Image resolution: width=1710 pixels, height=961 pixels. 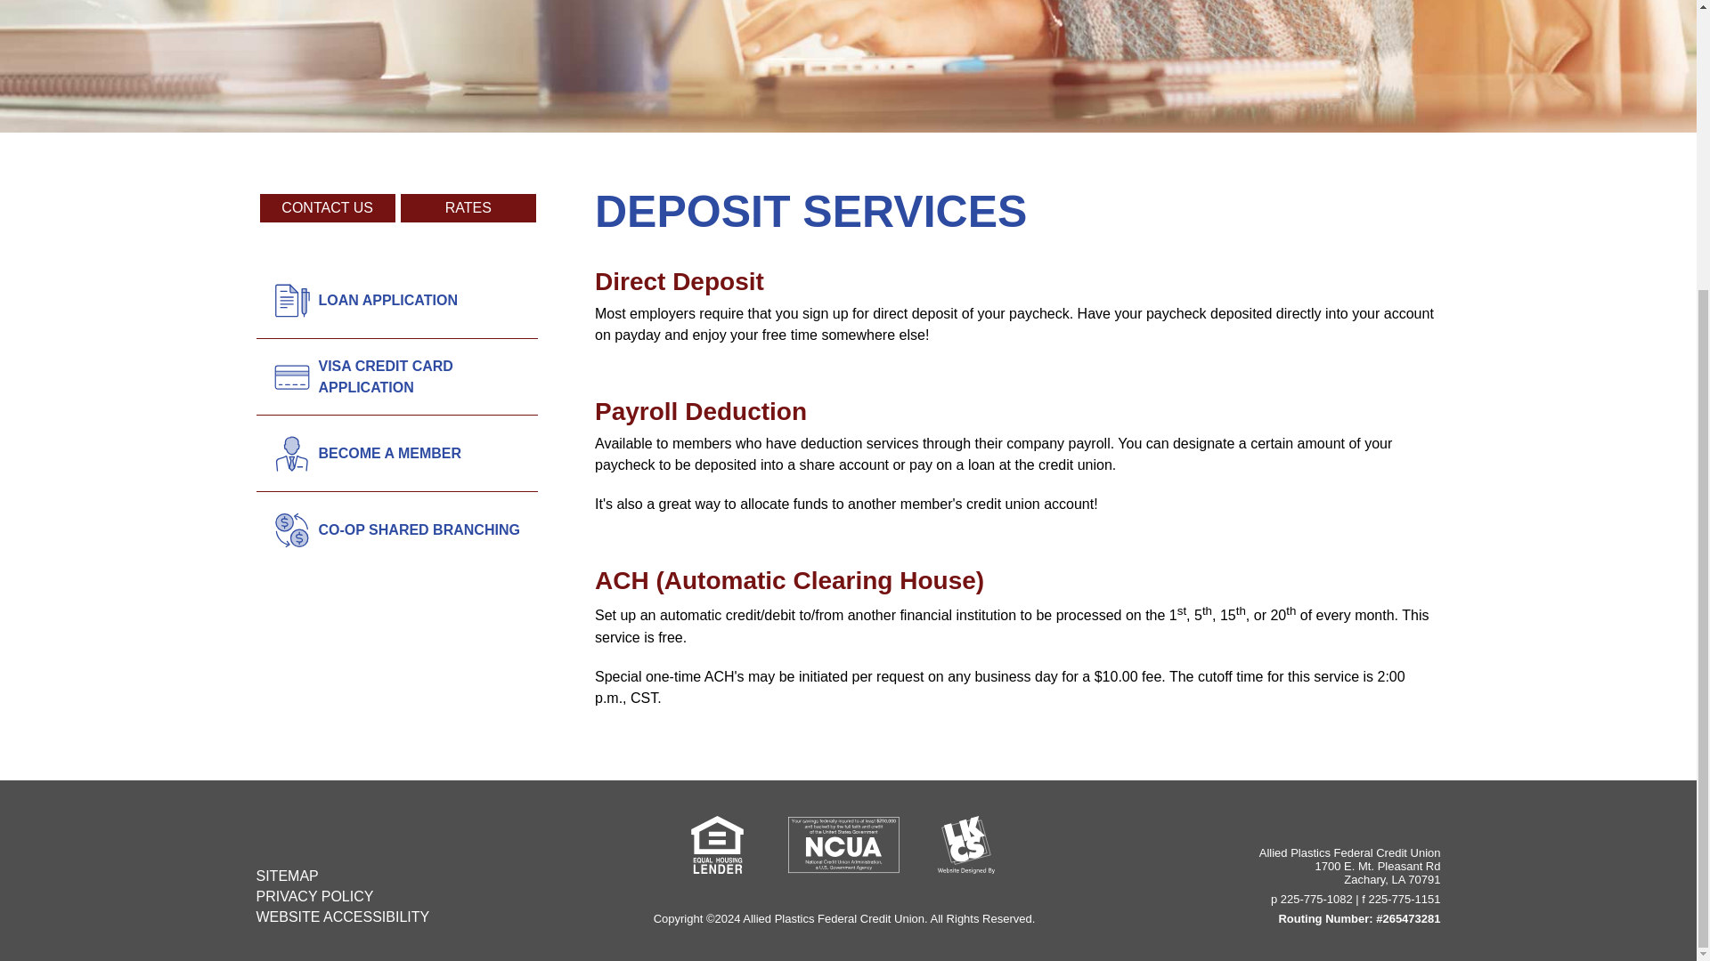 I want to click on National Credit Union Administration, so click(x=843, y=844).